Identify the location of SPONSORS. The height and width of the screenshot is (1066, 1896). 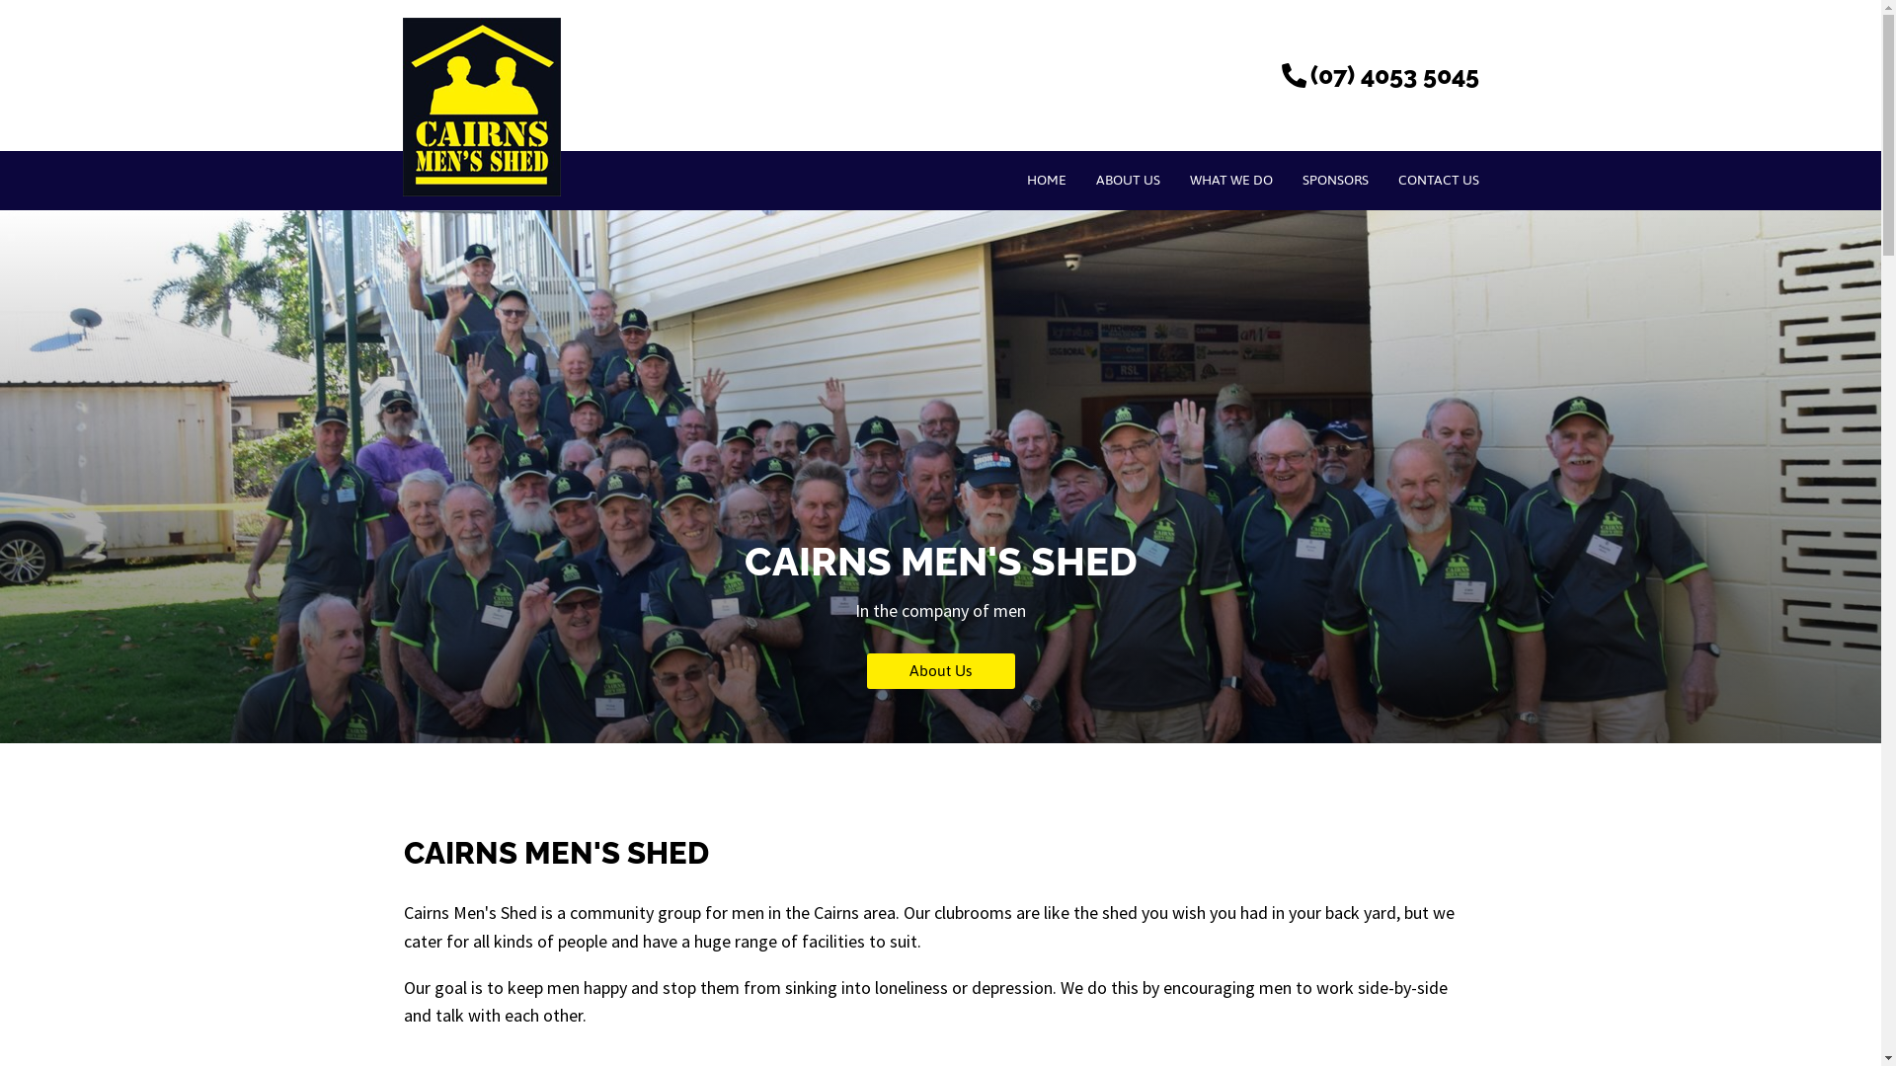
(1335, 181).